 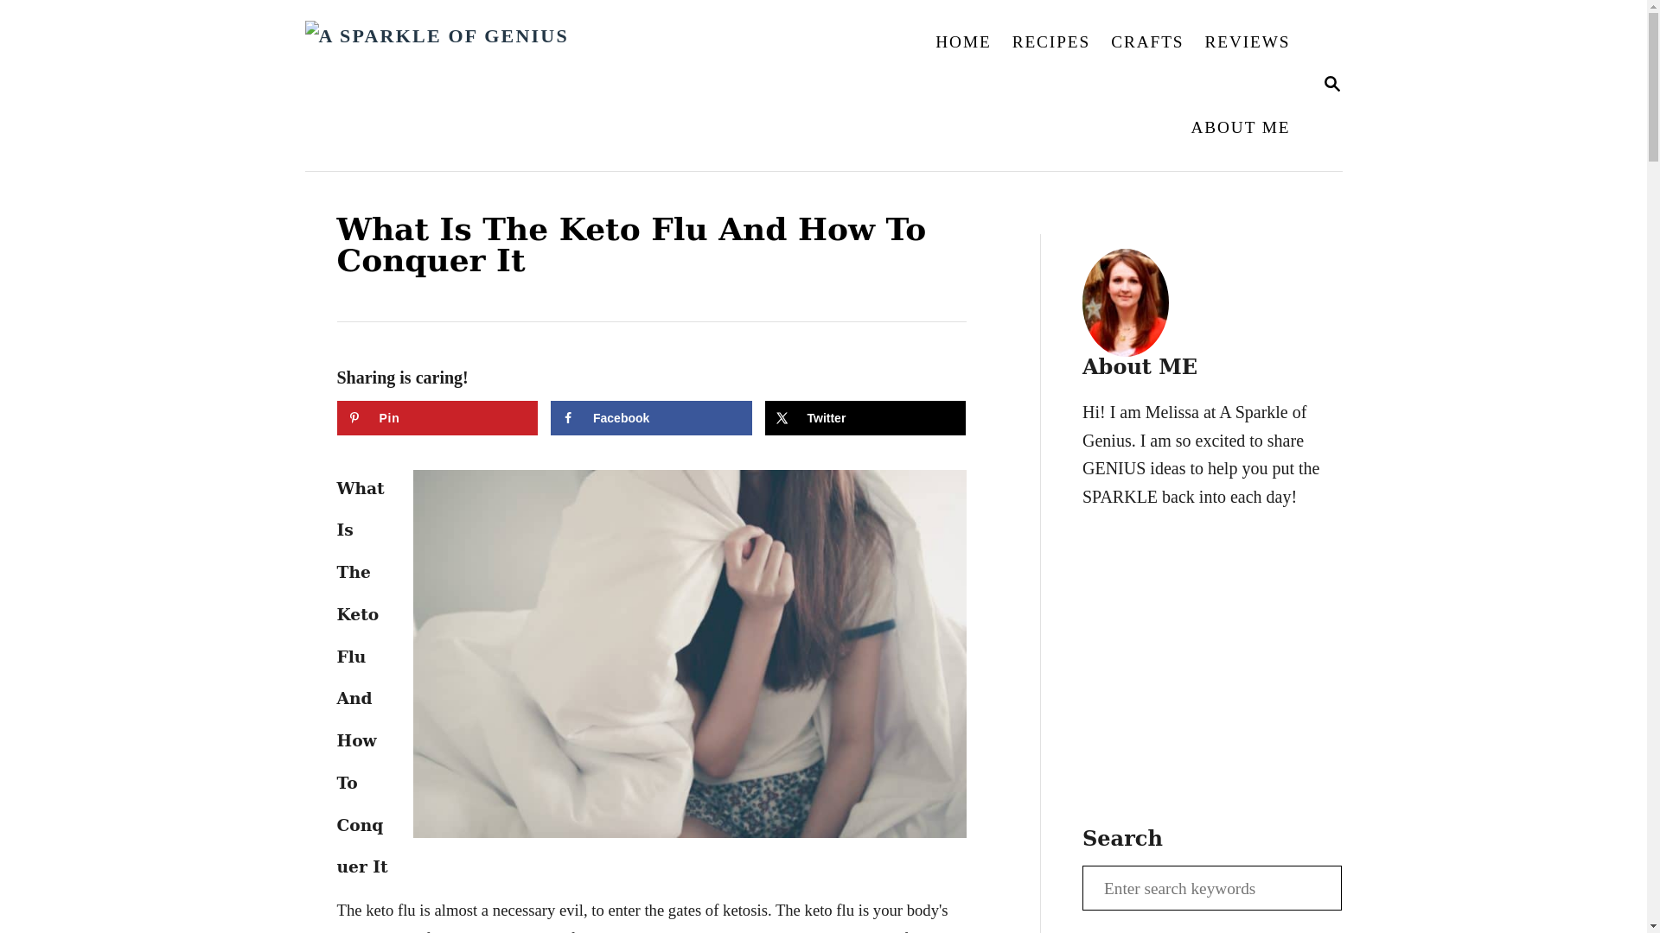 I want to click on Pin, so click(x=651, y=418).